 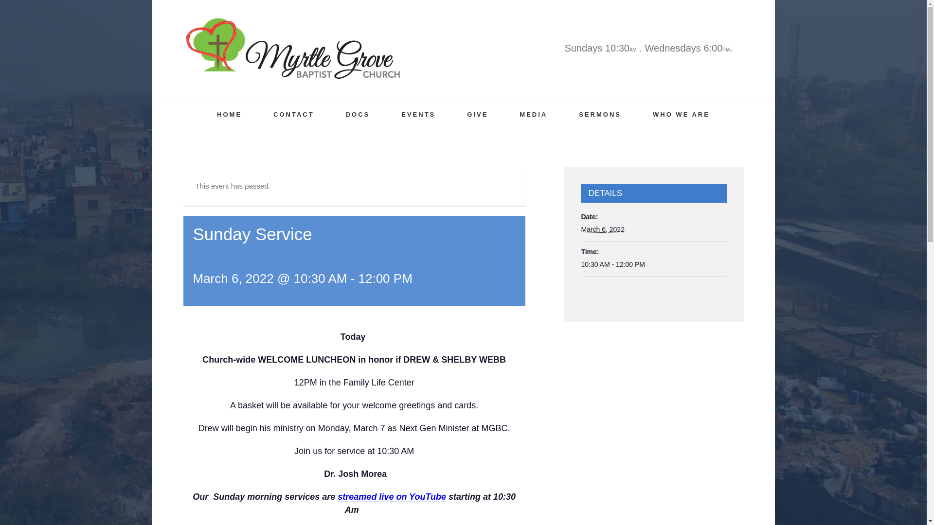 What do you see at coordinates (392, 497) in the screenshot?
I see `streamed live on YouTube` at bounding box center [392, 497].